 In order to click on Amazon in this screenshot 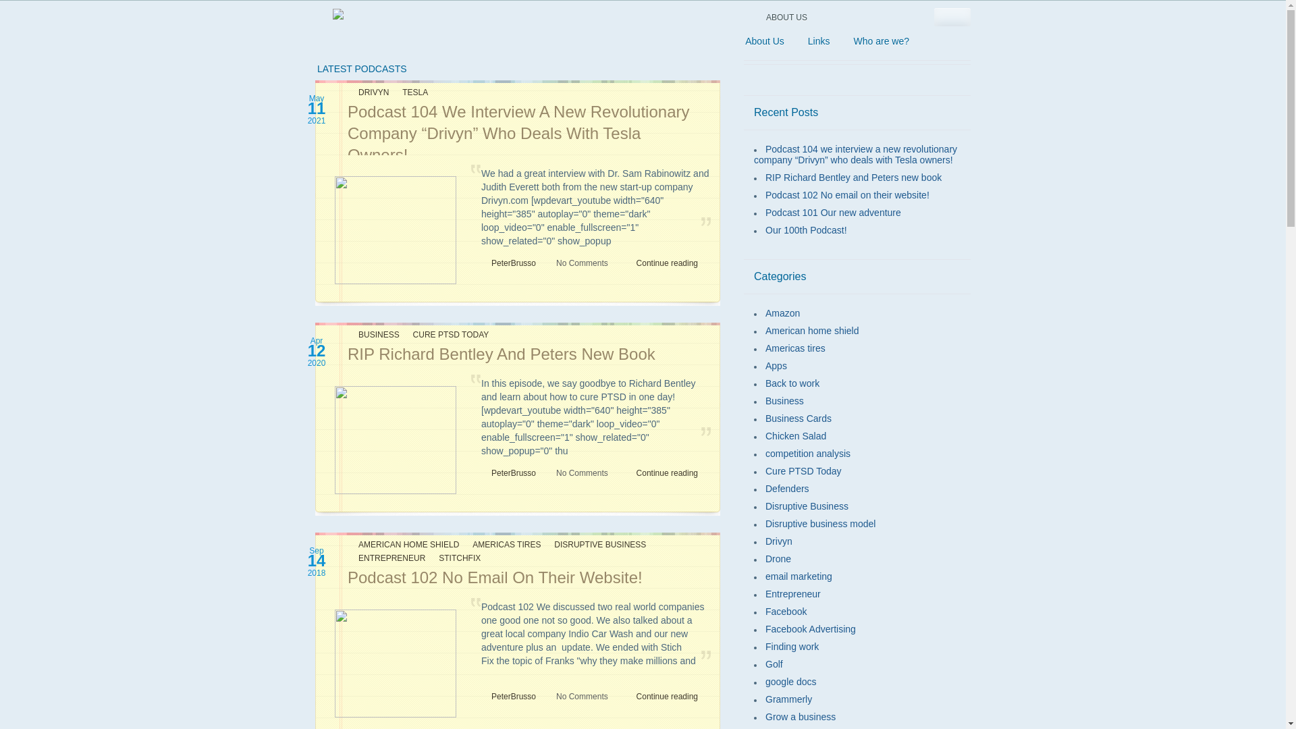, I will do `click(783, 313)`.